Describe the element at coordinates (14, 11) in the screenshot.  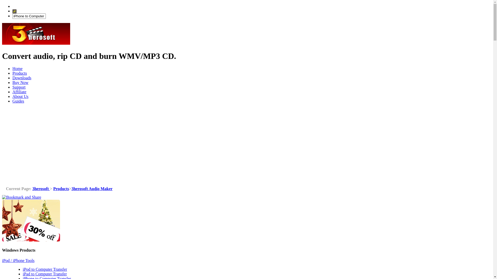
I see `Go` at that location.